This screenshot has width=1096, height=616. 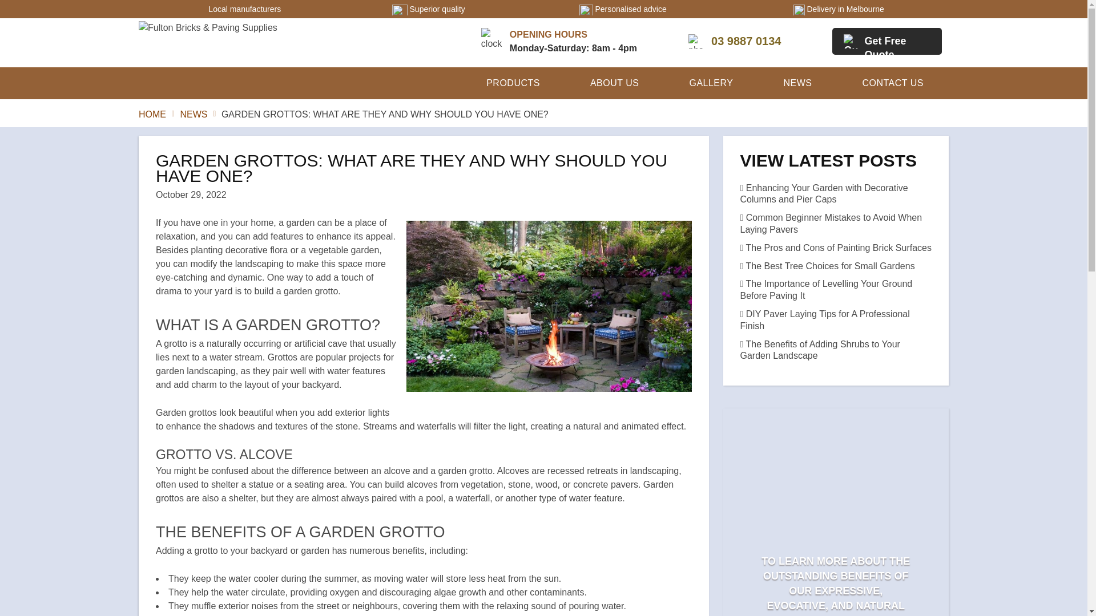 I want to click on CONTACT US, so click(x=893, y=83).